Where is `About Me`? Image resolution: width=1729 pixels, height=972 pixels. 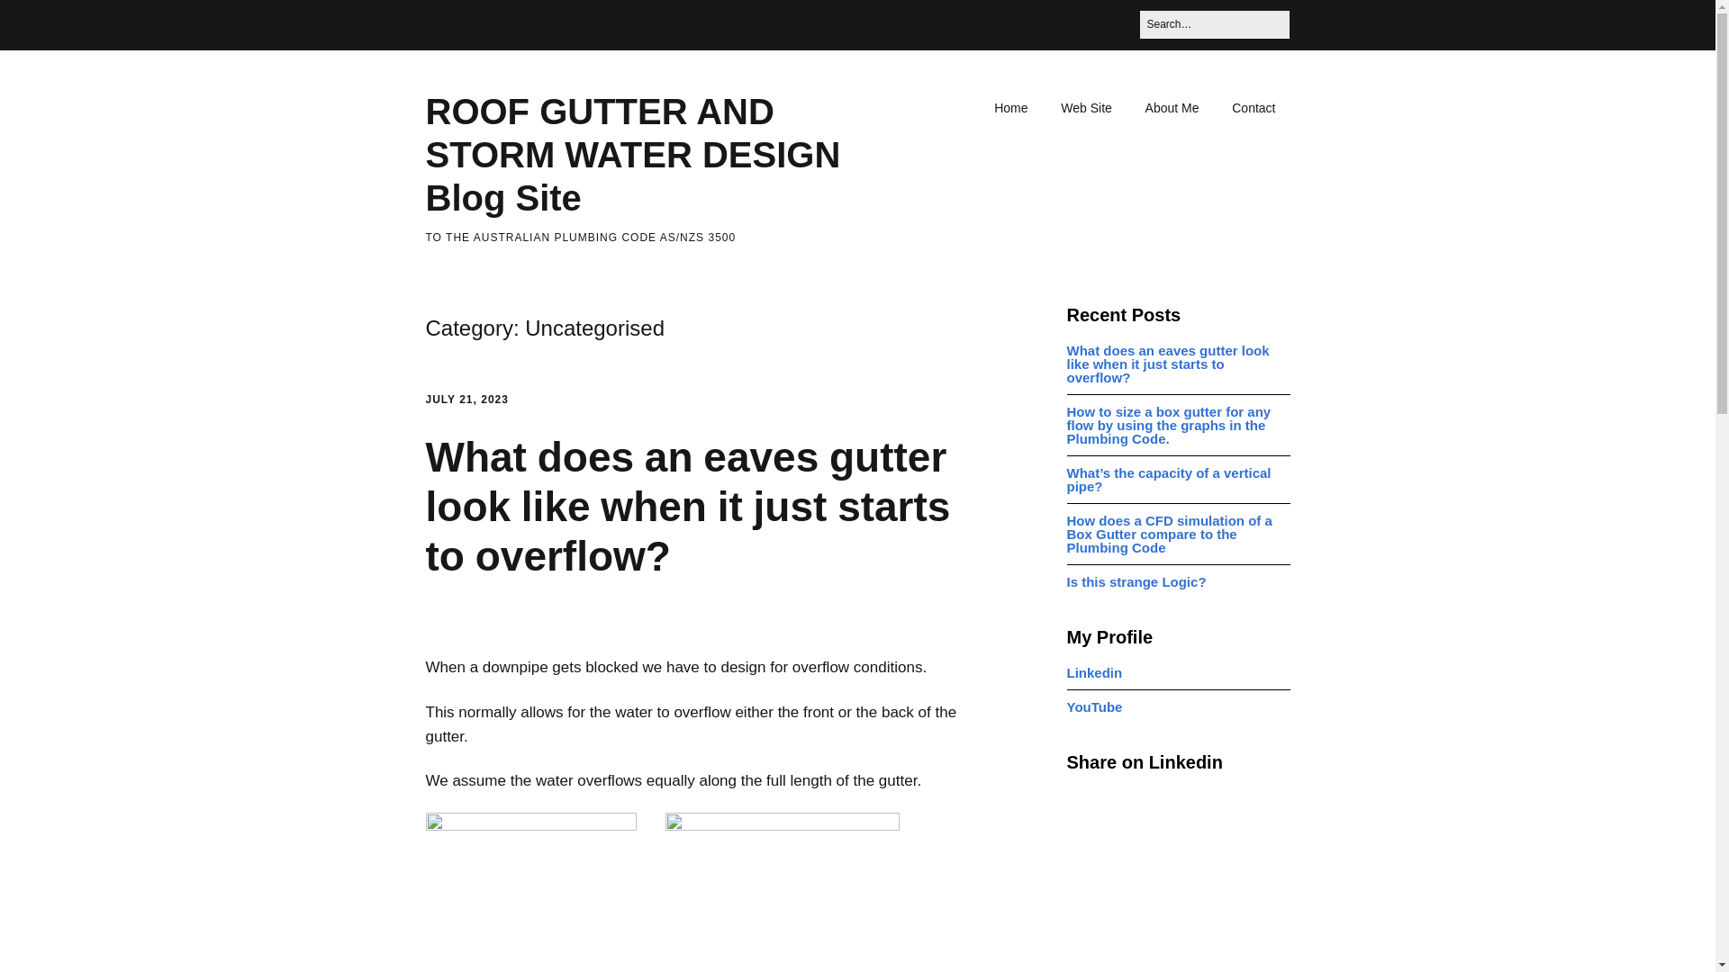
About Me is located at coordinates (1172, 108).